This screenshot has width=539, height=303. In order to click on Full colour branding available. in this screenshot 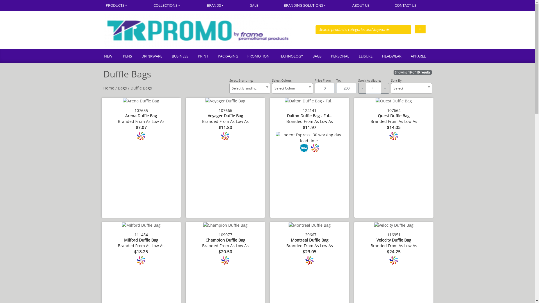, I will do `click(394, 260)`.